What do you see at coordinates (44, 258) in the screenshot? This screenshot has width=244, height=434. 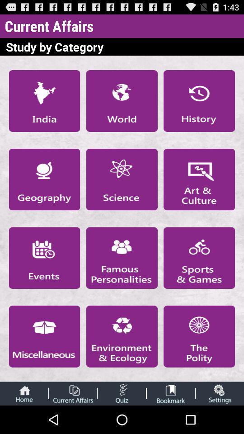 I see `go to events` at bounding box center [44, 258].